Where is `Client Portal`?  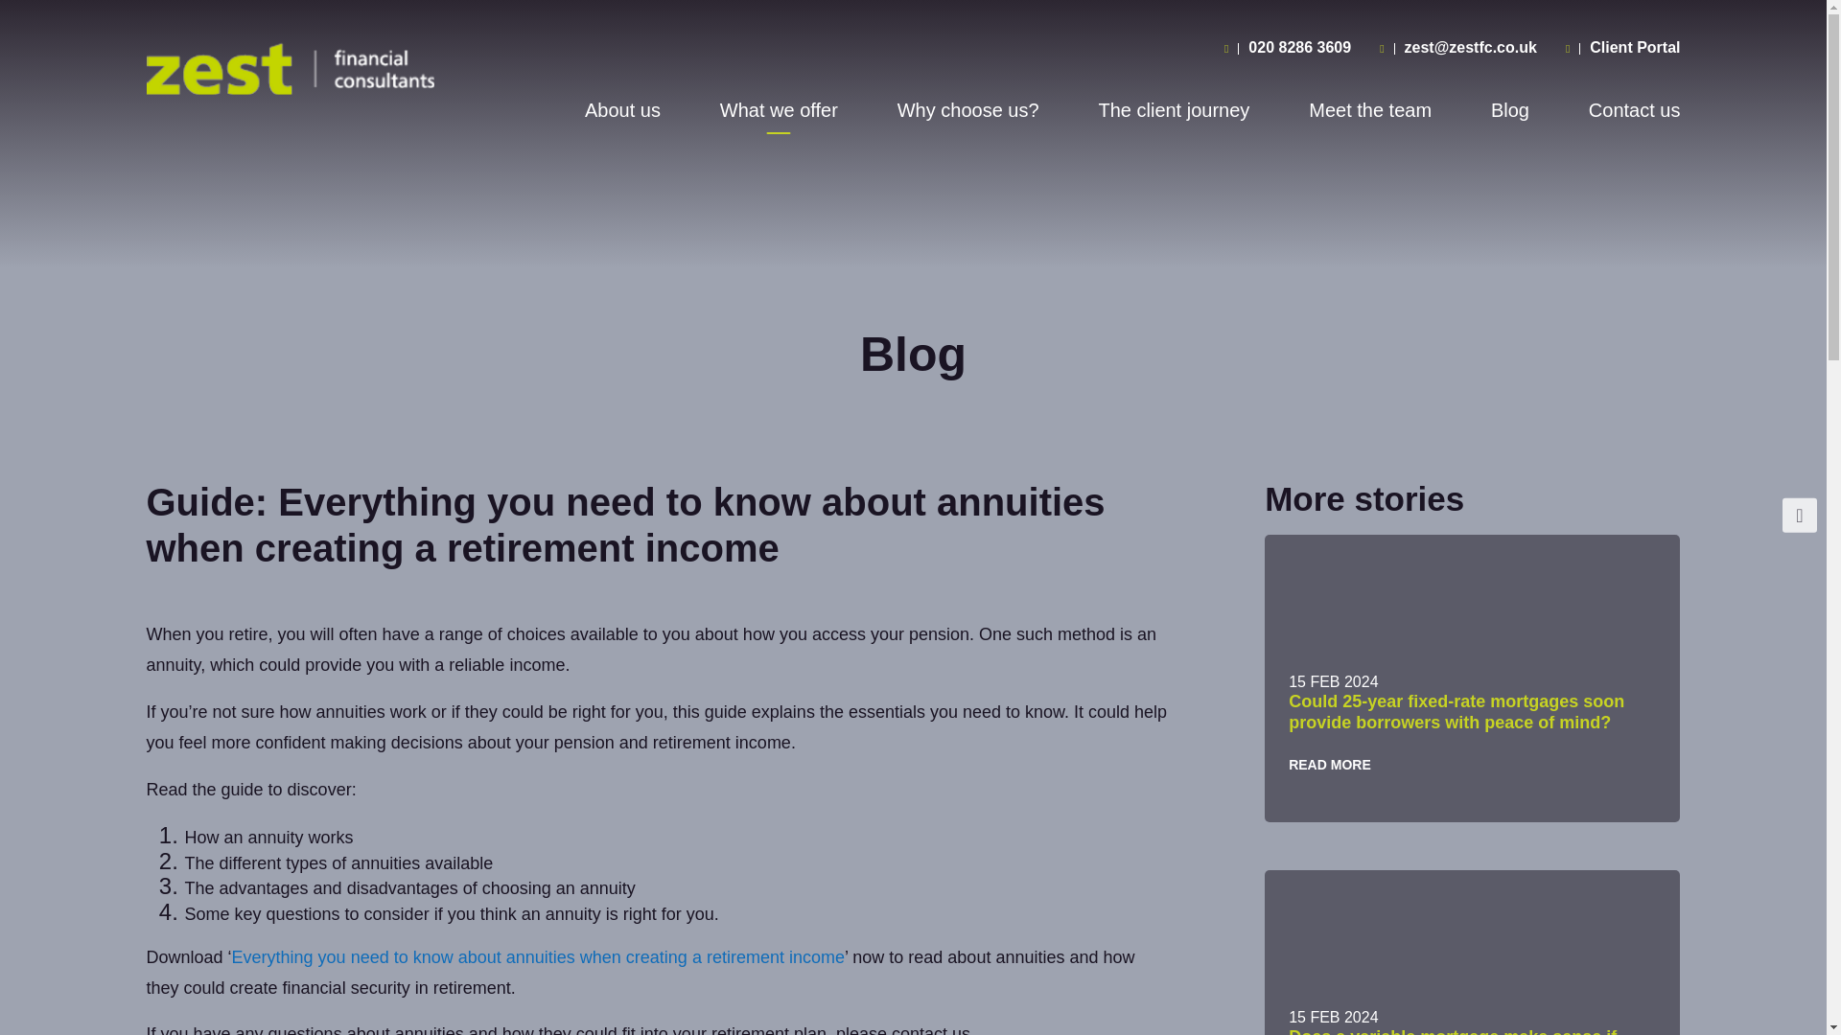 Client Portal is located at coordinates (1634, 48).